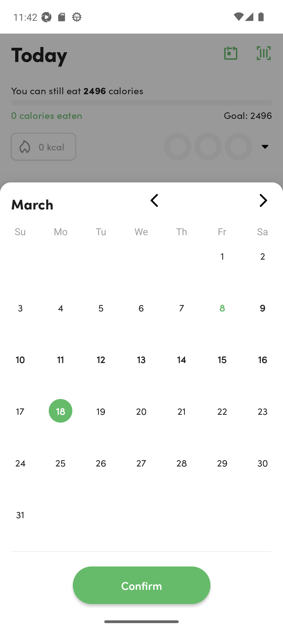 The width and height of the screenshot is (283, 630). I want to click on 13, so click(141, 370).